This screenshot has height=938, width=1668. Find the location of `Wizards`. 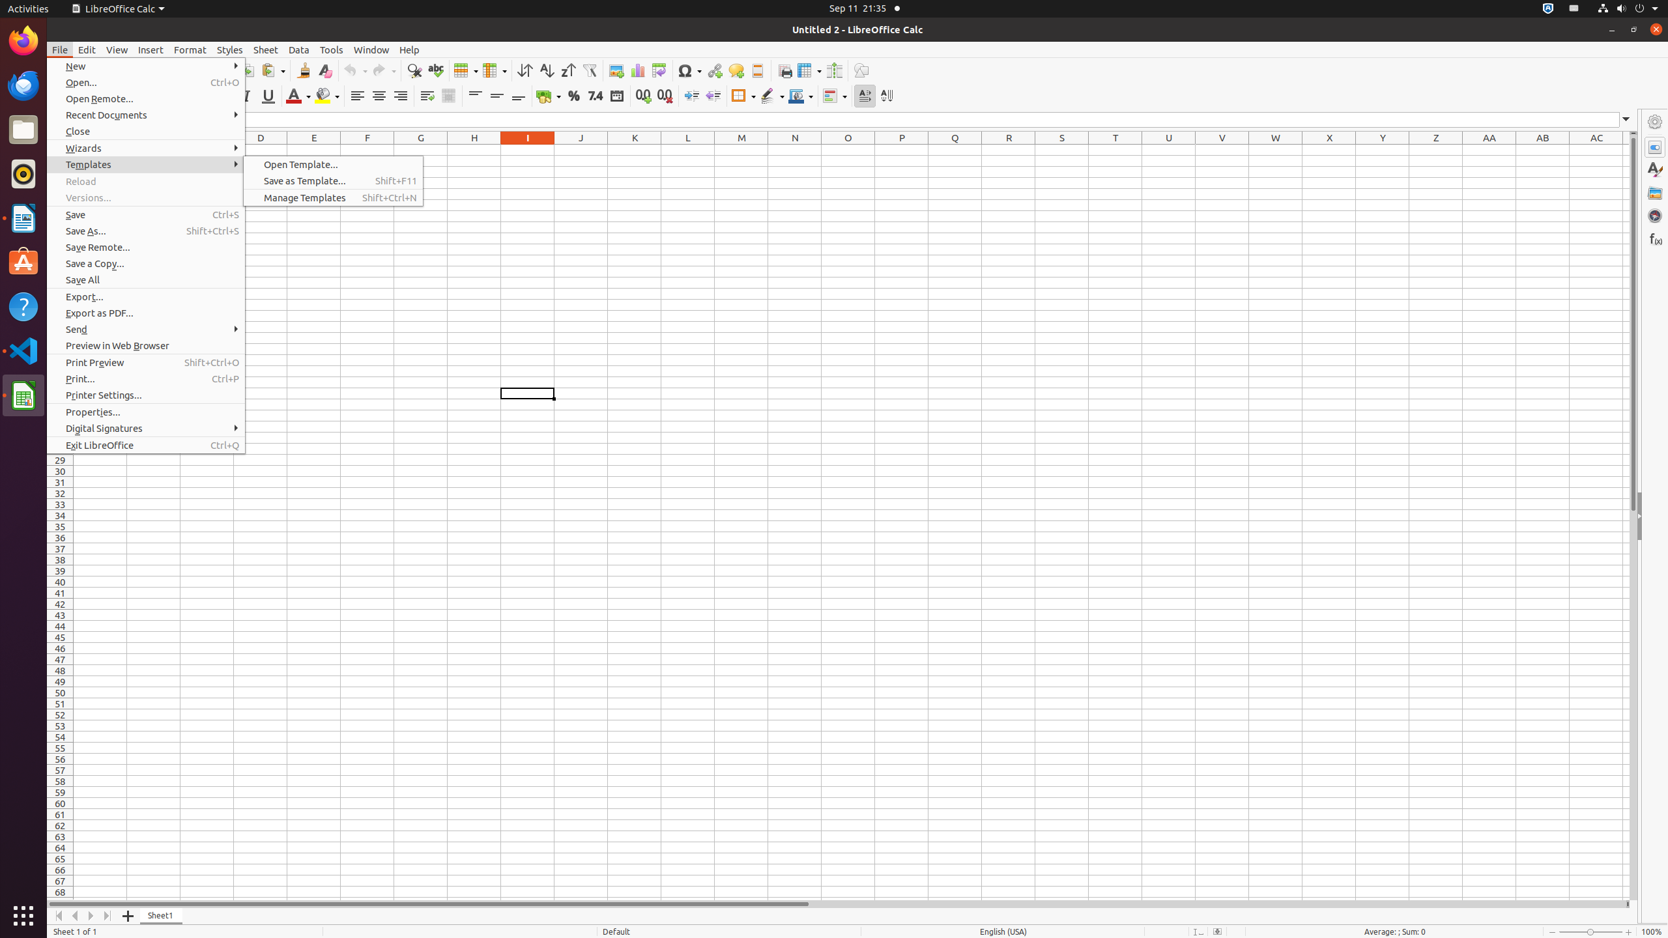

Wizards is located at coordinates (146, 149).